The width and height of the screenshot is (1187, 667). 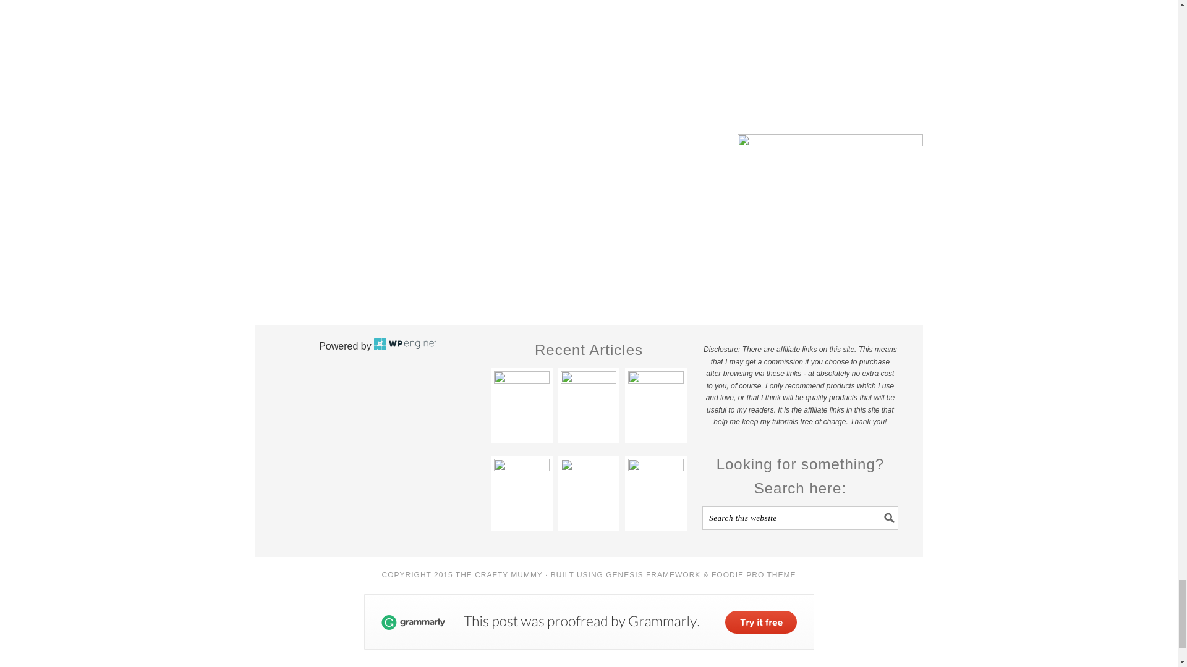 I want to click on How to Mend your Jeans using Sashiko Stitching, so click(x=521, y=487).